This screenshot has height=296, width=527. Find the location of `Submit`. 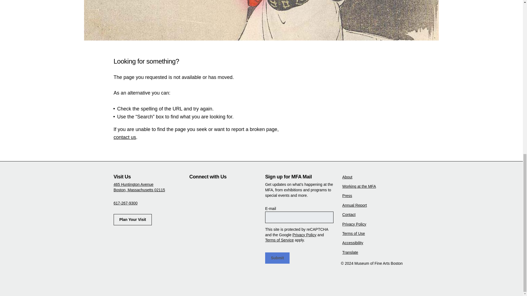

Submit is located at coordinates (277, 258).